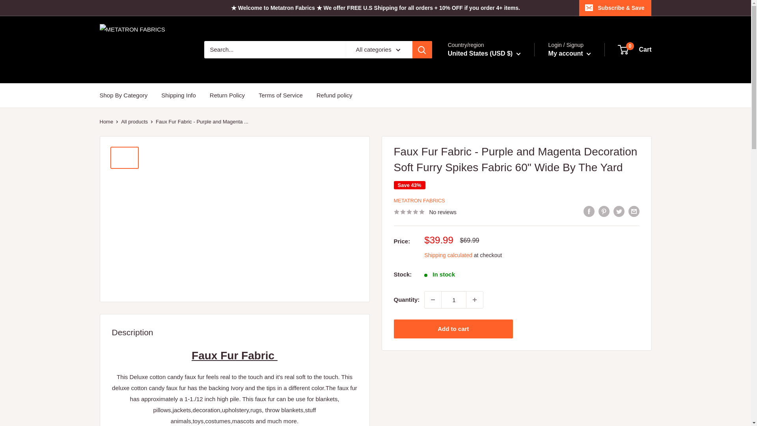 The width and height of the screenshot is (757, 426). What do you see at coordinates (472, 79) in the screenshot?
I see `AF` at bounding box center [472, 79].